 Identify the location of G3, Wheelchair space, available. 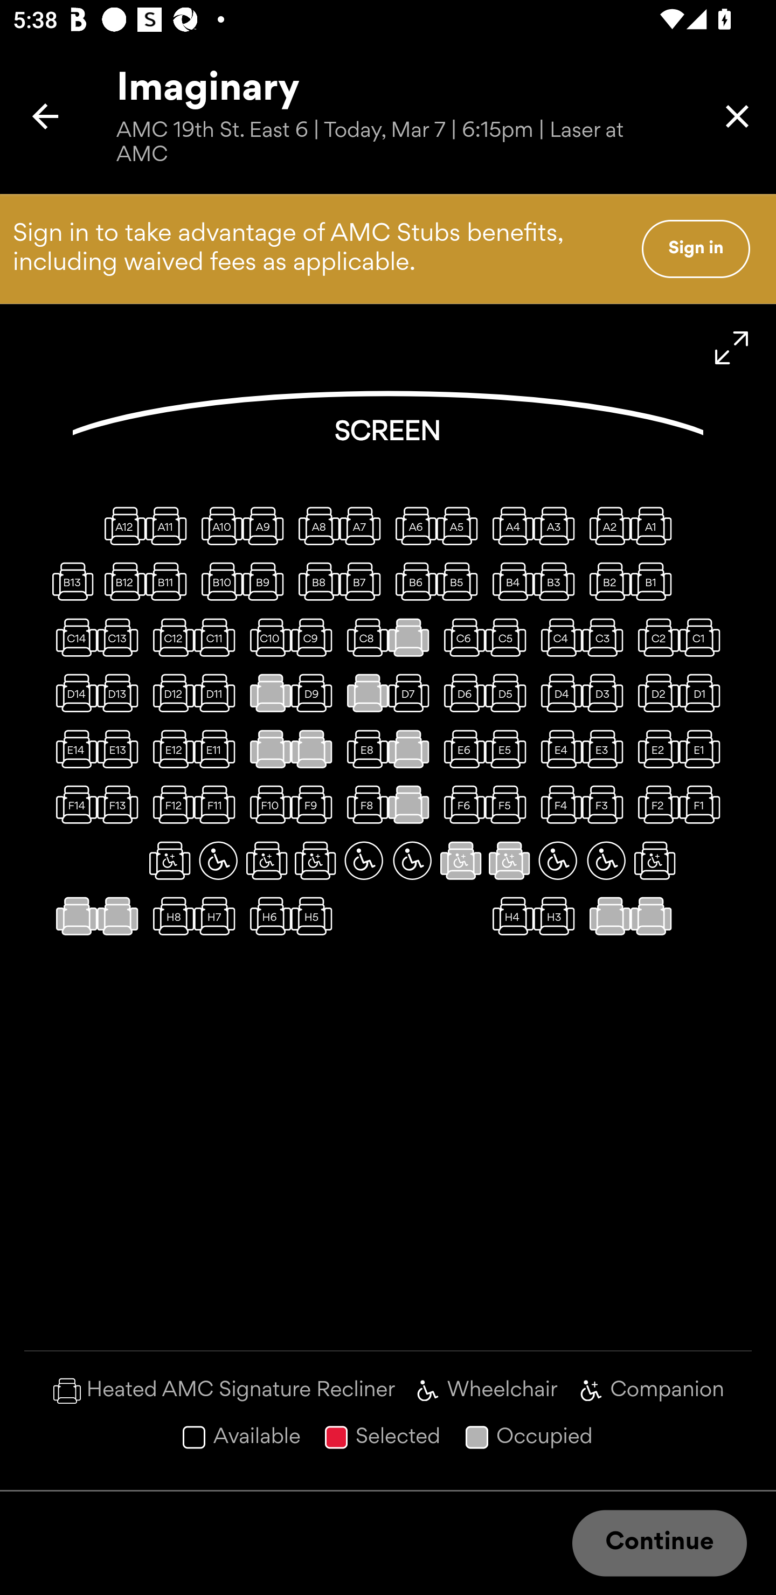
(558, 860).